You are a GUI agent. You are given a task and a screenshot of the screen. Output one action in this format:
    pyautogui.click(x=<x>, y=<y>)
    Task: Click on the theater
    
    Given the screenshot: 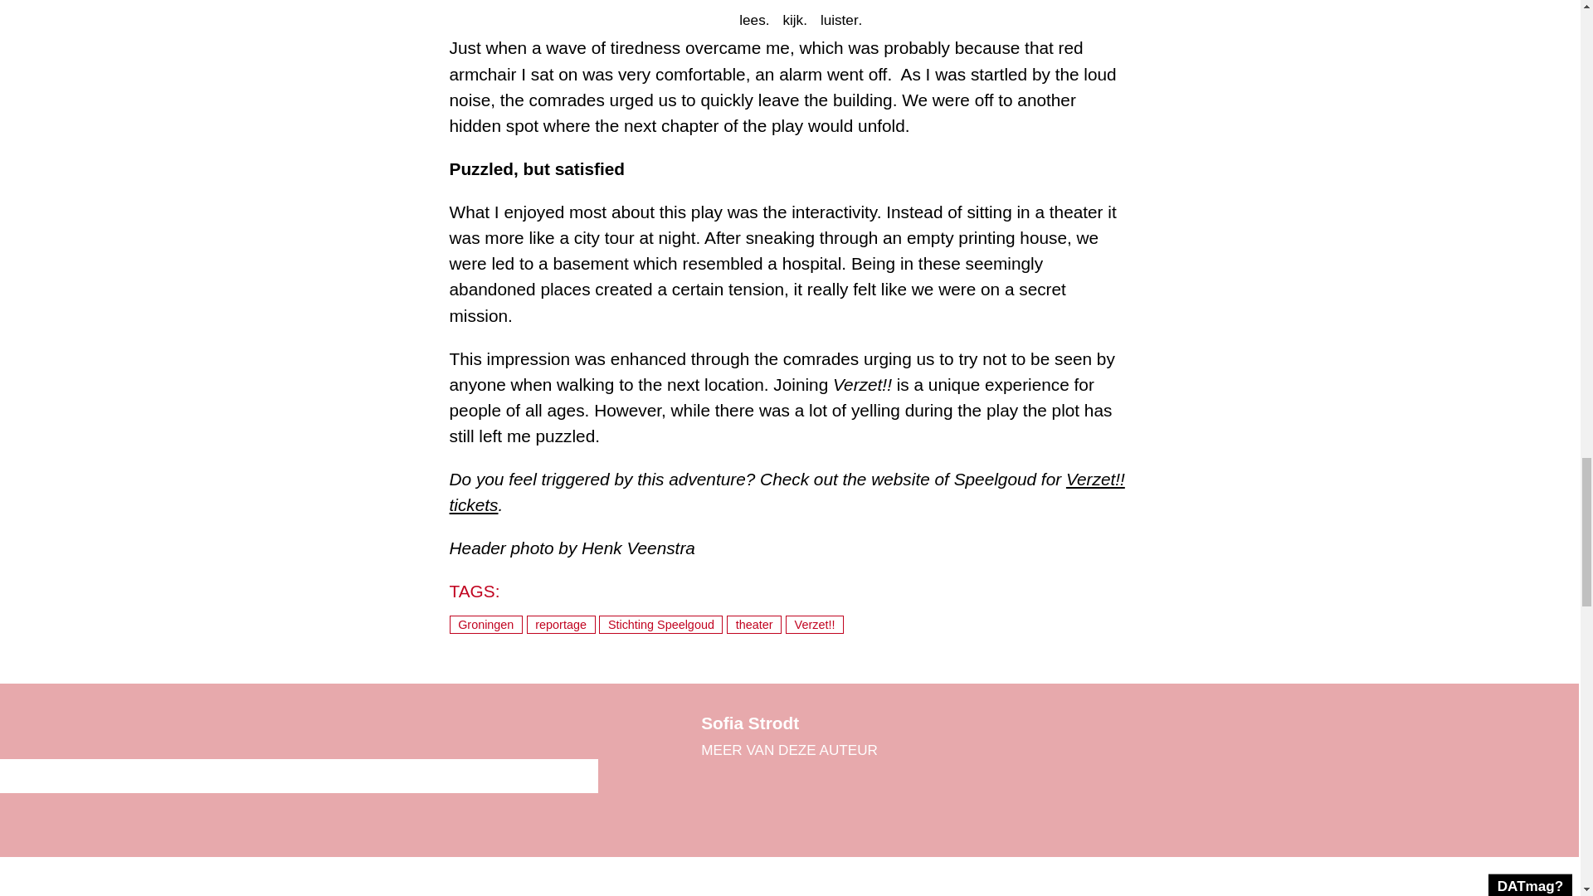 What is the action you would take?
    pyautogui.click(x=753, y=624)
    